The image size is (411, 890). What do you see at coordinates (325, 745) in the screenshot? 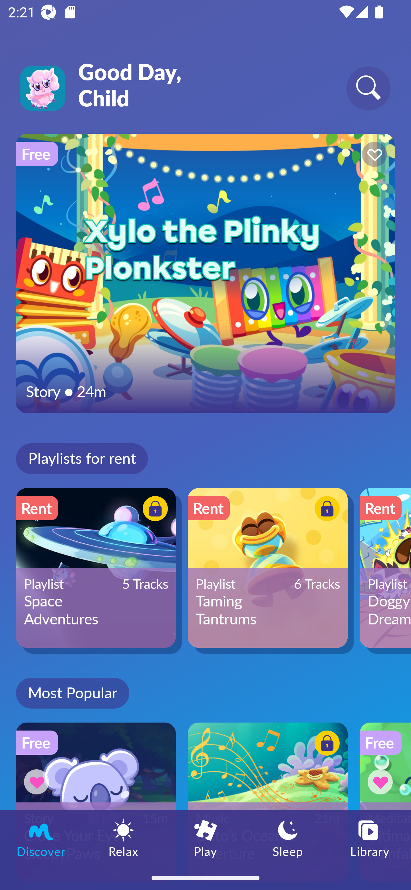
I see `Button` at bounding box center [325, 745].